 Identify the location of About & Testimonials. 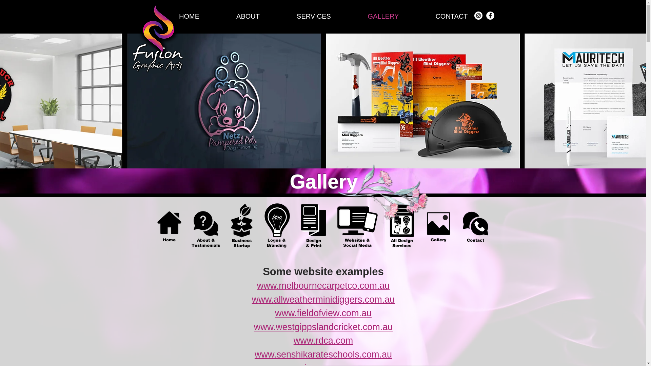
(206, 243).